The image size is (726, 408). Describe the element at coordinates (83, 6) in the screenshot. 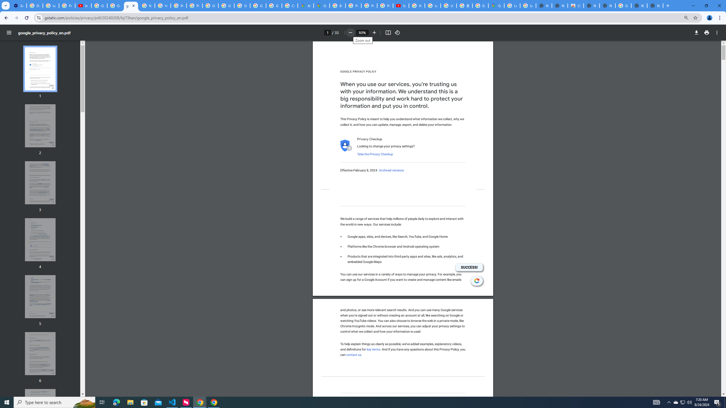

I see `Introduction | Google Privacy Policy - YouTube` at that location.